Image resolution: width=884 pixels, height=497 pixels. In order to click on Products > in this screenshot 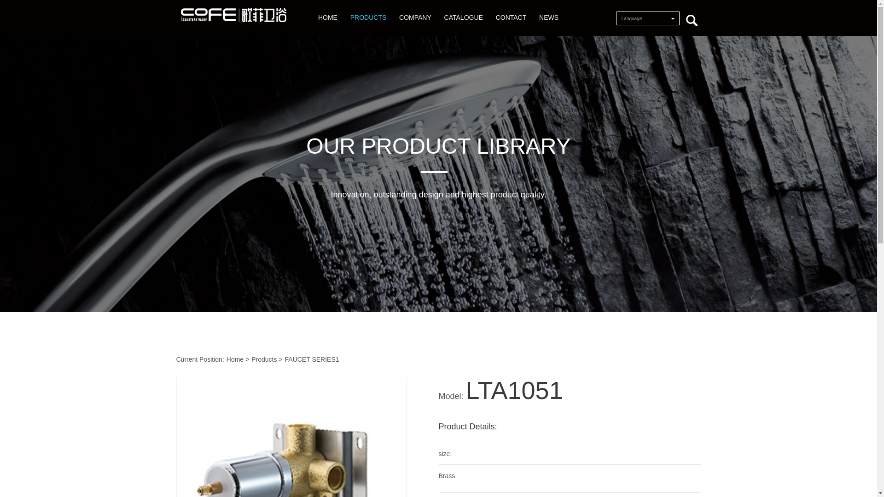, I will do `click(267, 359)`.